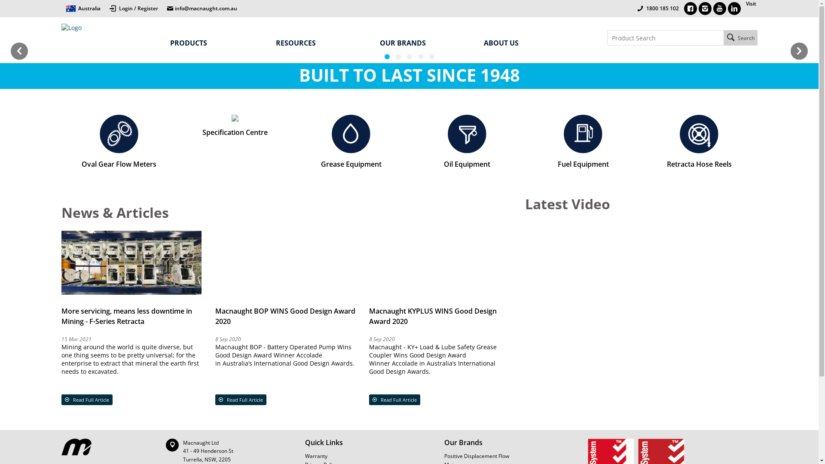 The image size is (825, 464). I want to click on Oval Gear Flow Meters, so click(119, 142).